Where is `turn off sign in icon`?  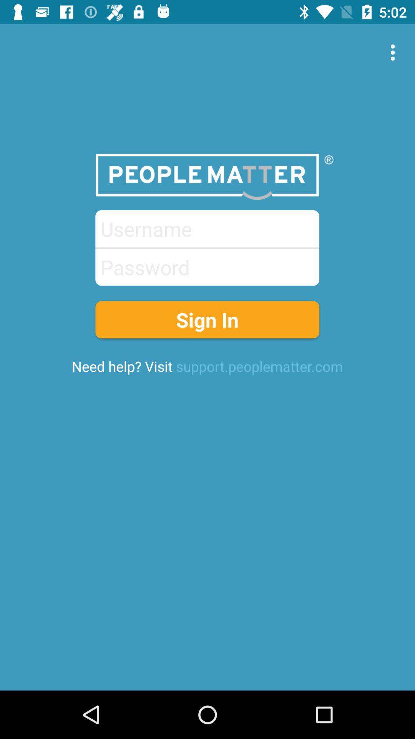
turn off sign in icon is located at coordinates (207, 319).